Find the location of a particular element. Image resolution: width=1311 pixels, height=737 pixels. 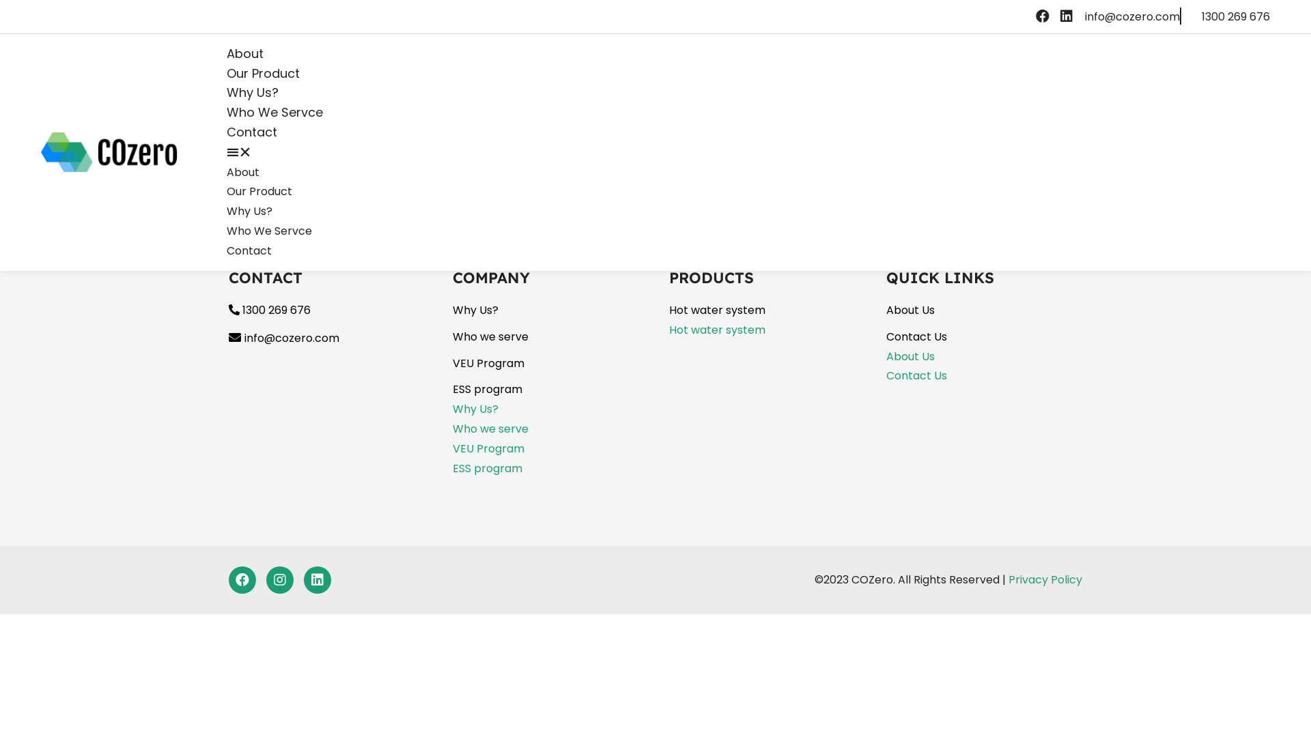

Contact is located at coordinates (252, 132).